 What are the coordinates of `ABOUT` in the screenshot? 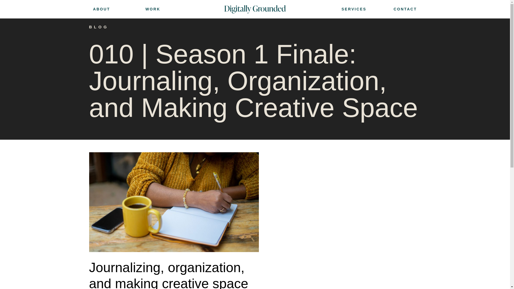 It's located at (119, 9).